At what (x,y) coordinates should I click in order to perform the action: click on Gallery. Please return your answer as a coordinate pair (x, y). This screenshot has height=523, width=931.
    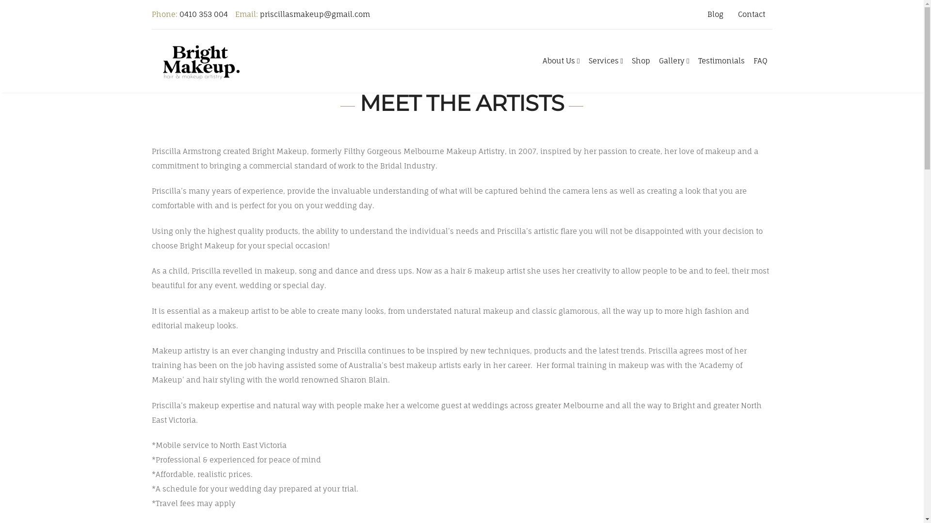
    Looking at the image, I should click on (674, 61).